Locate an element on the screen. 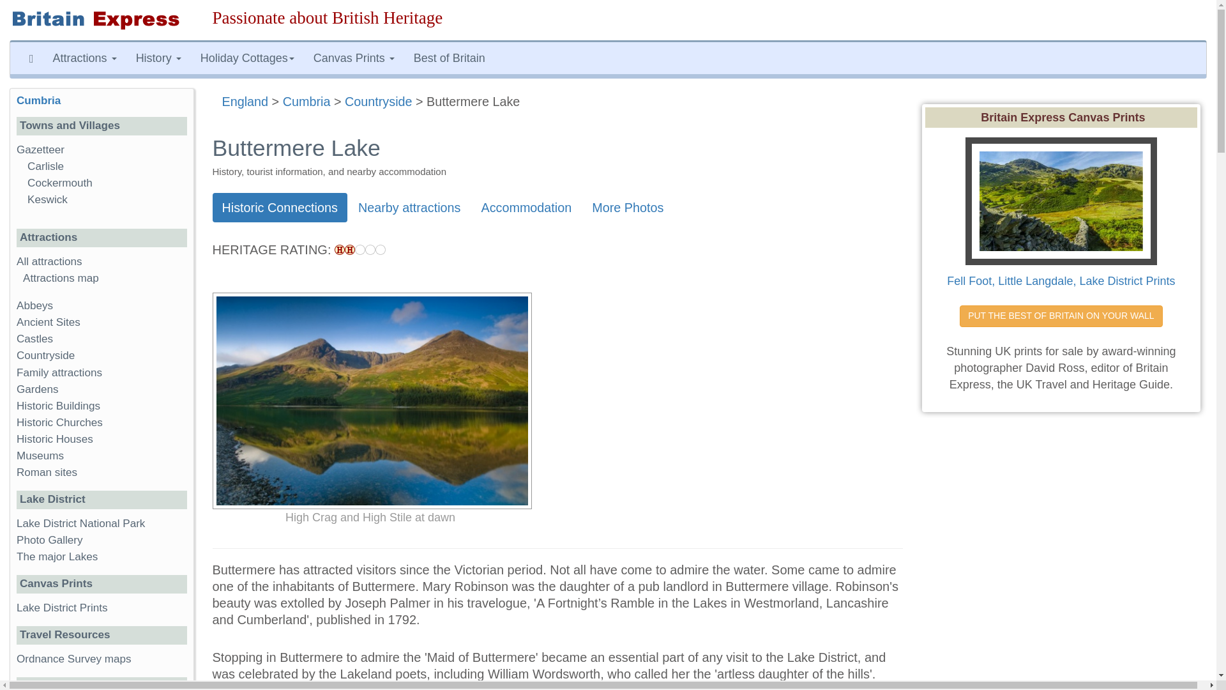  More Photos is located at coordinates (628, 207).